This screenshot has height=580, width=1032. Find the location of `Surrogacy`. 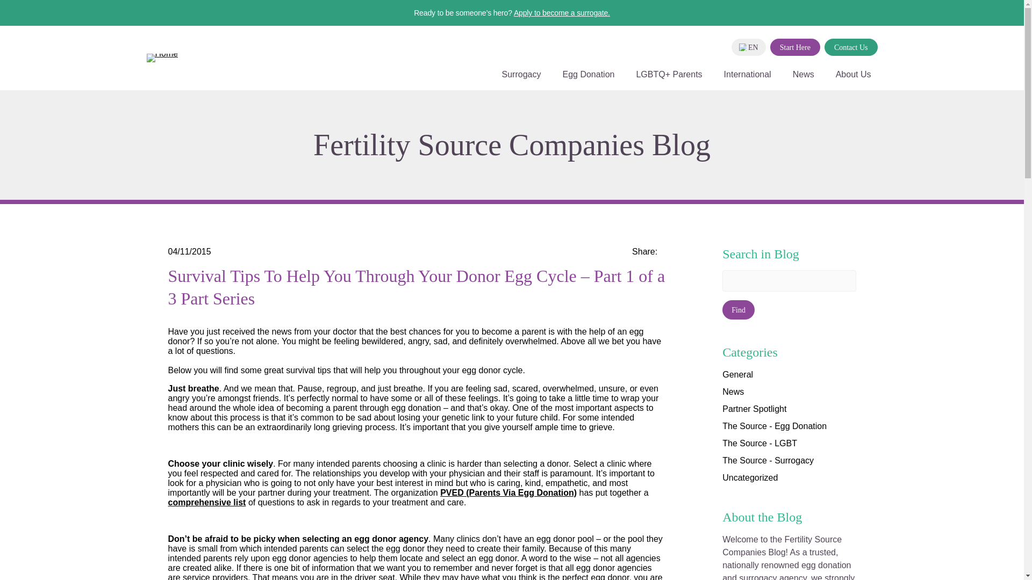

Surrogacy is located at coordinates (521, 79).